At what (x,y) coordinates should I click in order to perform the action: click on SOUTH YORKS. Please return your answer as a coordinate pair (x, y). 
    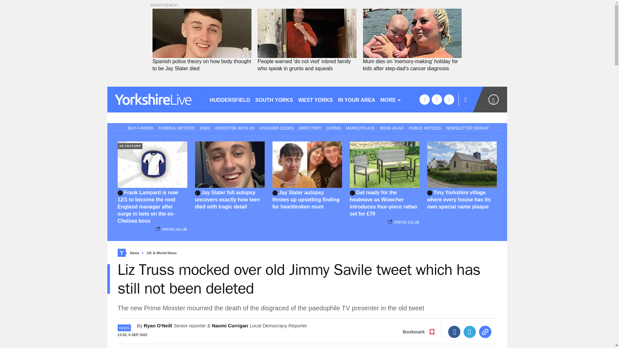
    Looking at the image, I should click on (274, 99).